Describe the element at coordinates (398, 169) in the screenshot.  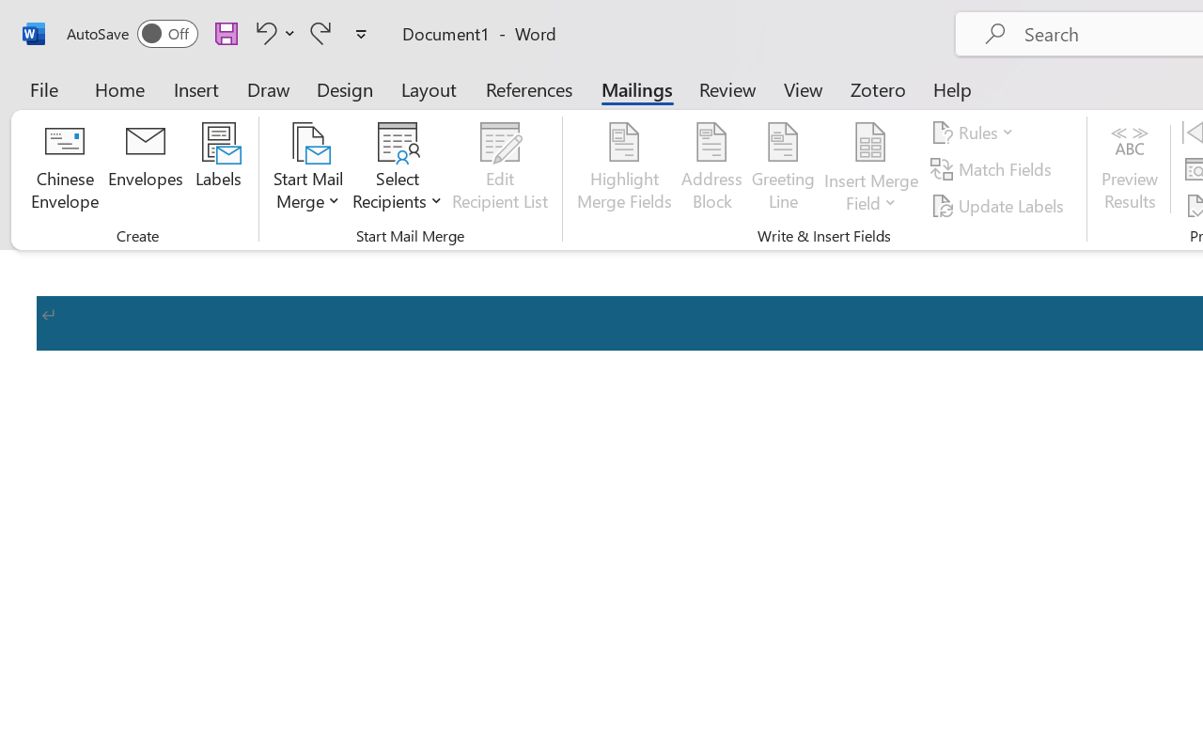
I see `Select Recipients` at that location.